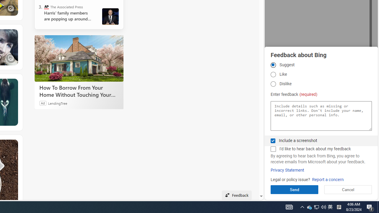  I want to click on Like Like, so click(273, 75).